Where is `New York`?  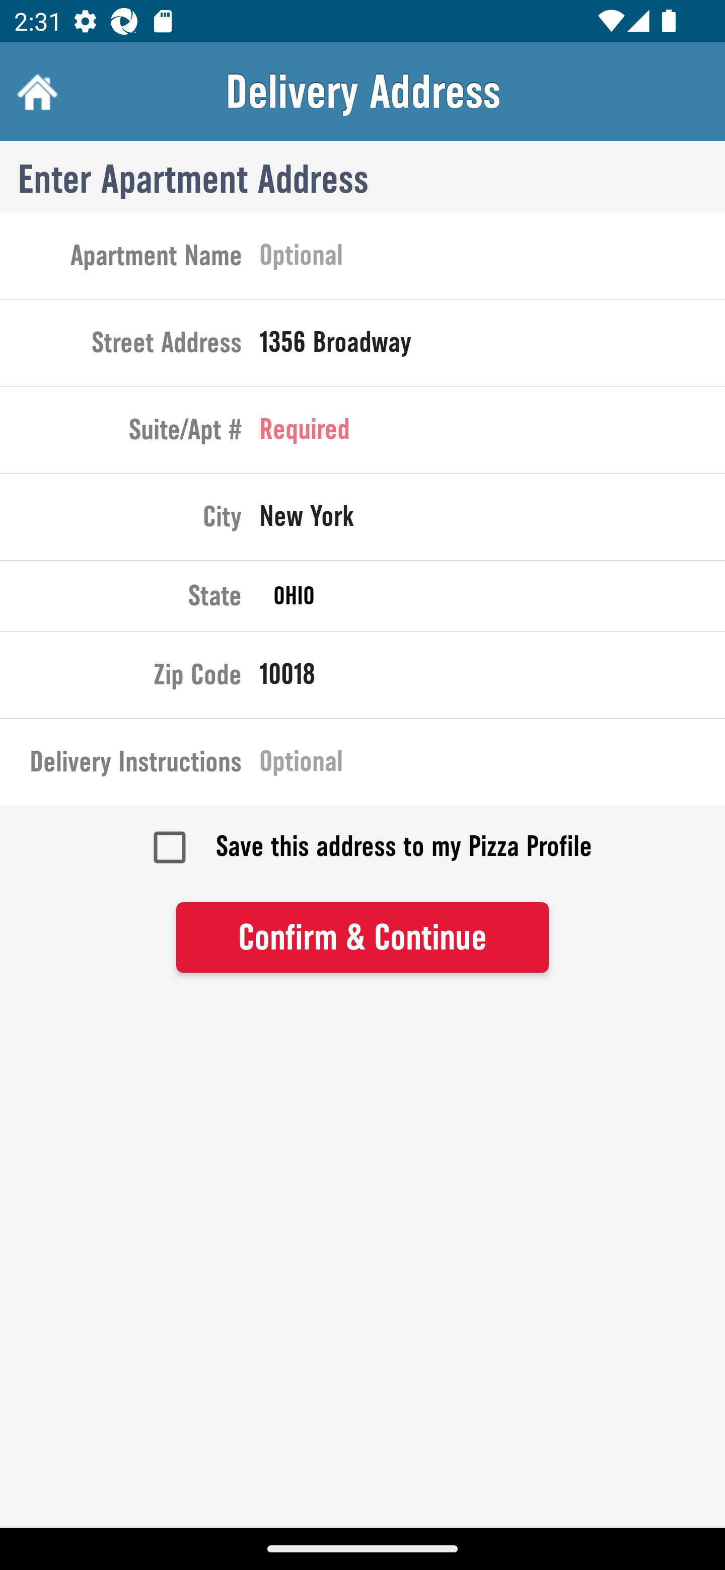 New York is located at coordinates (492, 520).